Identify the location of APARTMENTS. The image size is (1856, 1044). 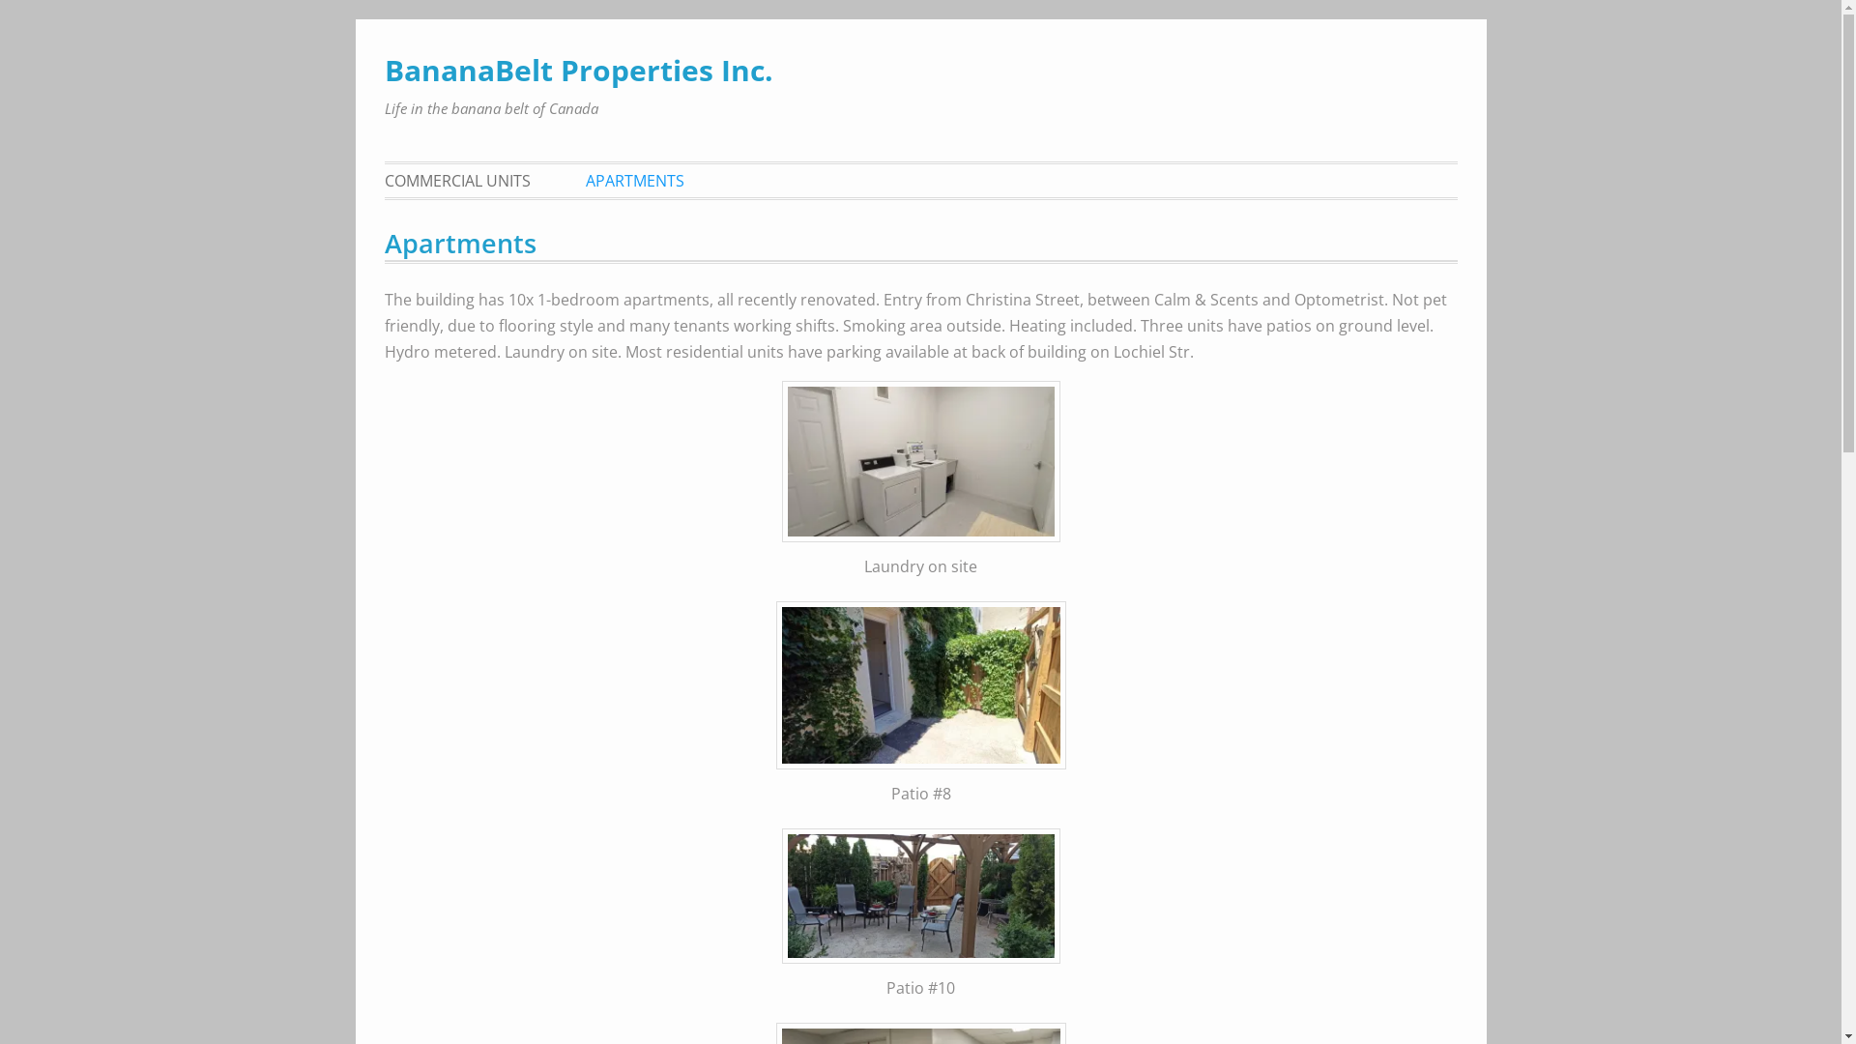
(634, 181).